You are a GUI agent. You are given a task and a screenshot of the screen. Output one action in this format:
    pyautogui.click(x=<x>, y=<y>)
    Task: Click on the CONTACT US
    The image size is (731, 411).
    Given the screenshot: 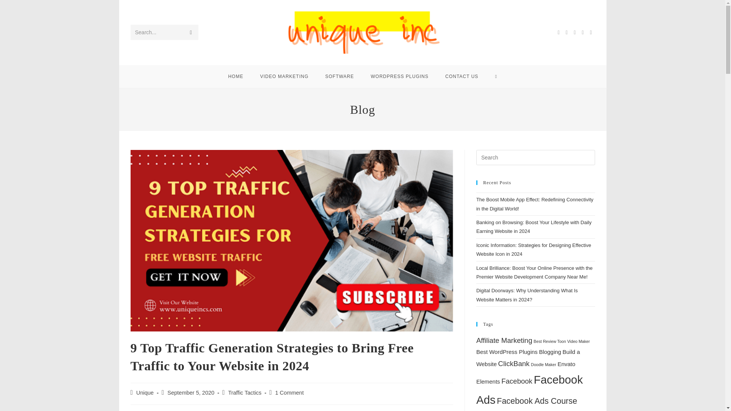 What is the action you would take?
    pyautogui.click(x=461, y=76)
    